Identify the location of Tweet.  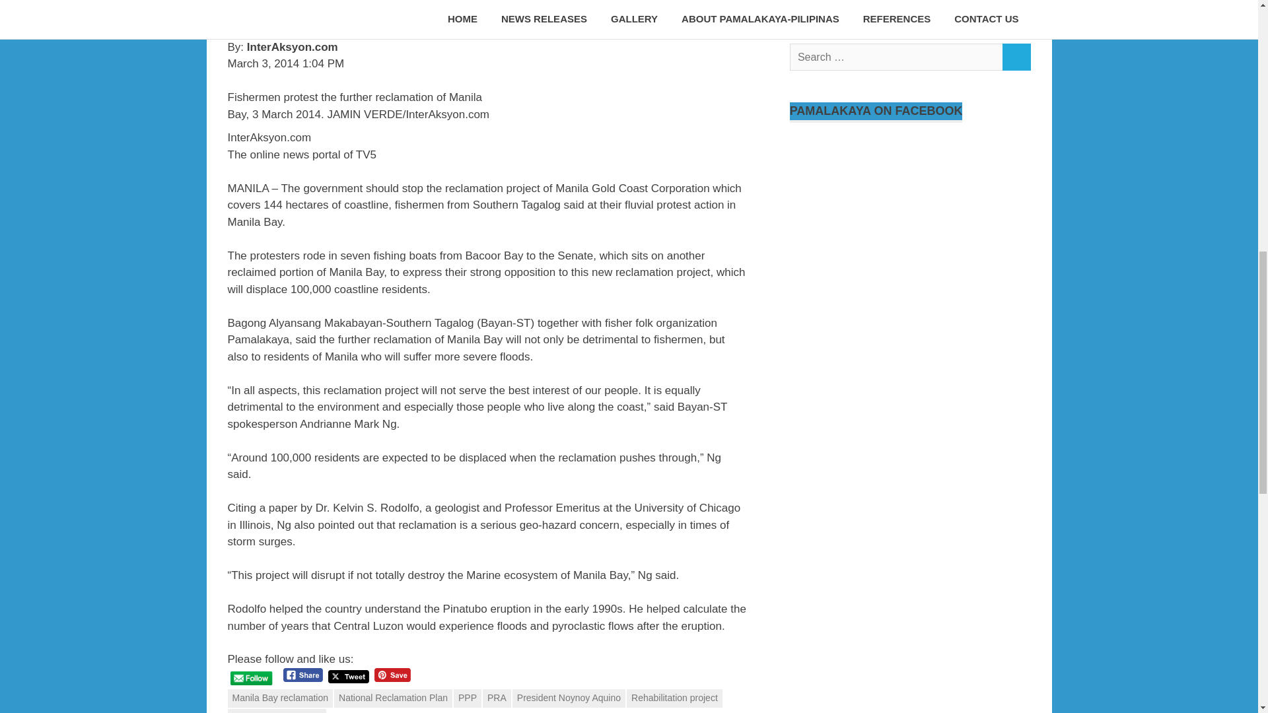
(349, 676).